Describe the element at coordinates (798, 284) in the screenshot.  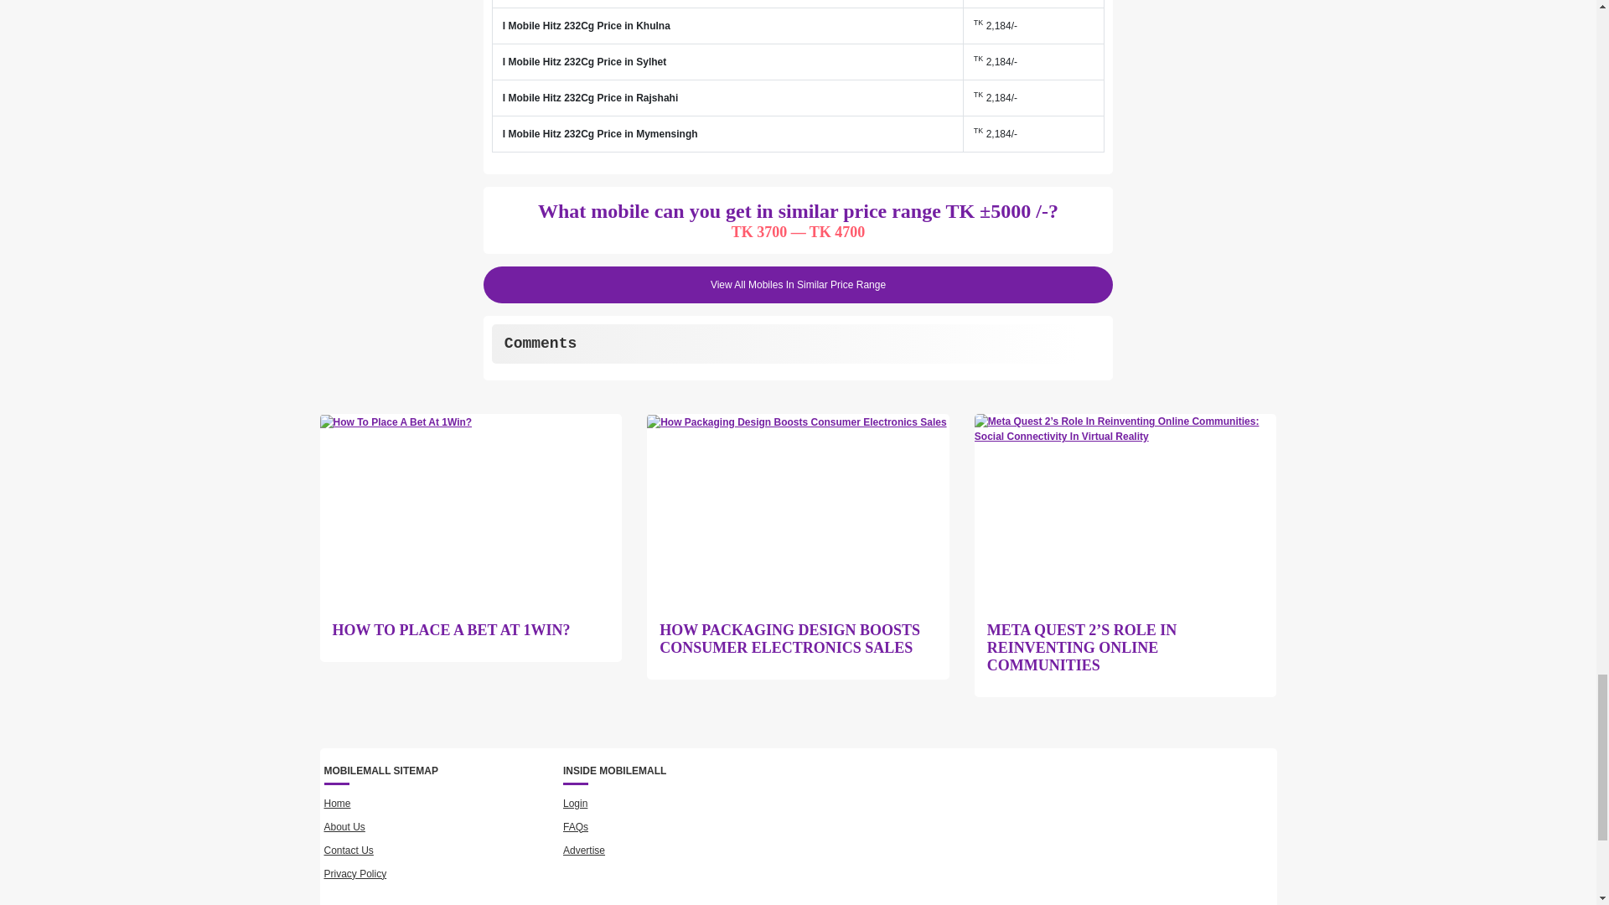
I see `View All Mobiles In Similar Price Range` at that location.